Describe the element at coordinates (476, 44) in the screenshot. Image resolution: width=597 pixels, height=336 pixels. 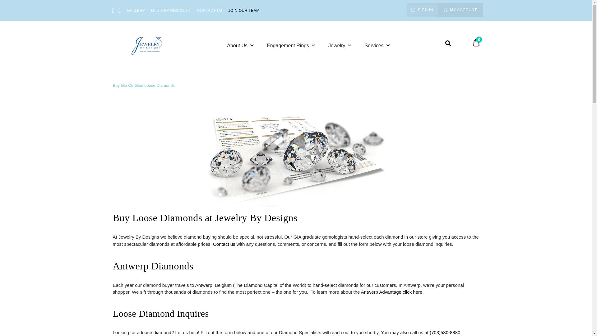
I see `View your shopping cart` at that location.